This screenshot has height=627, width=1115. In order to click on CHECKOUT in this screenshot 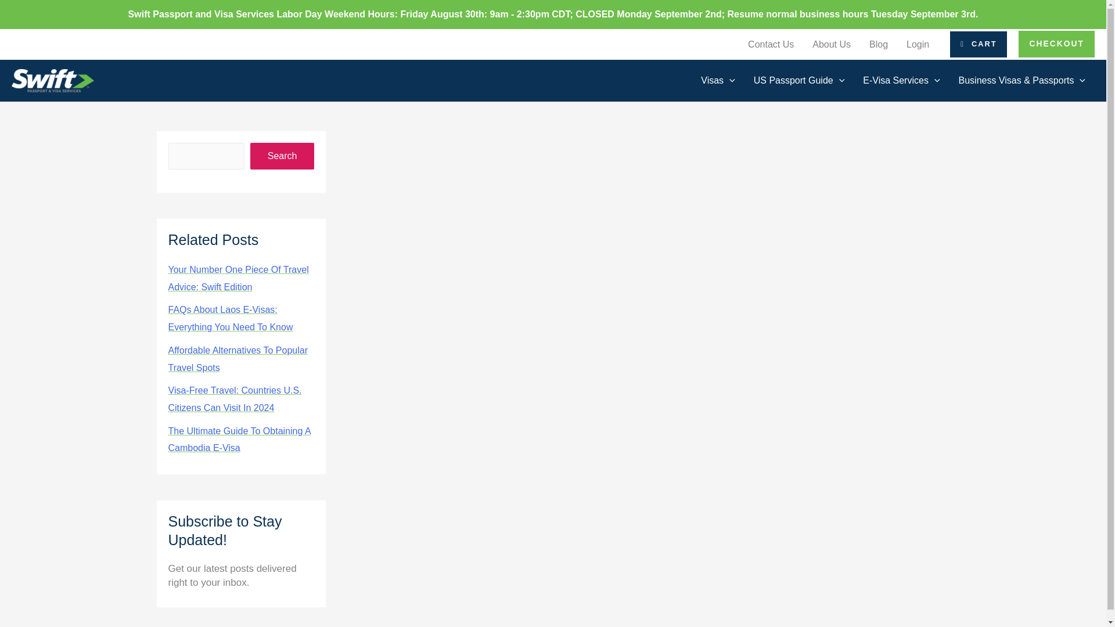, I will do `click(1057, 44)`.